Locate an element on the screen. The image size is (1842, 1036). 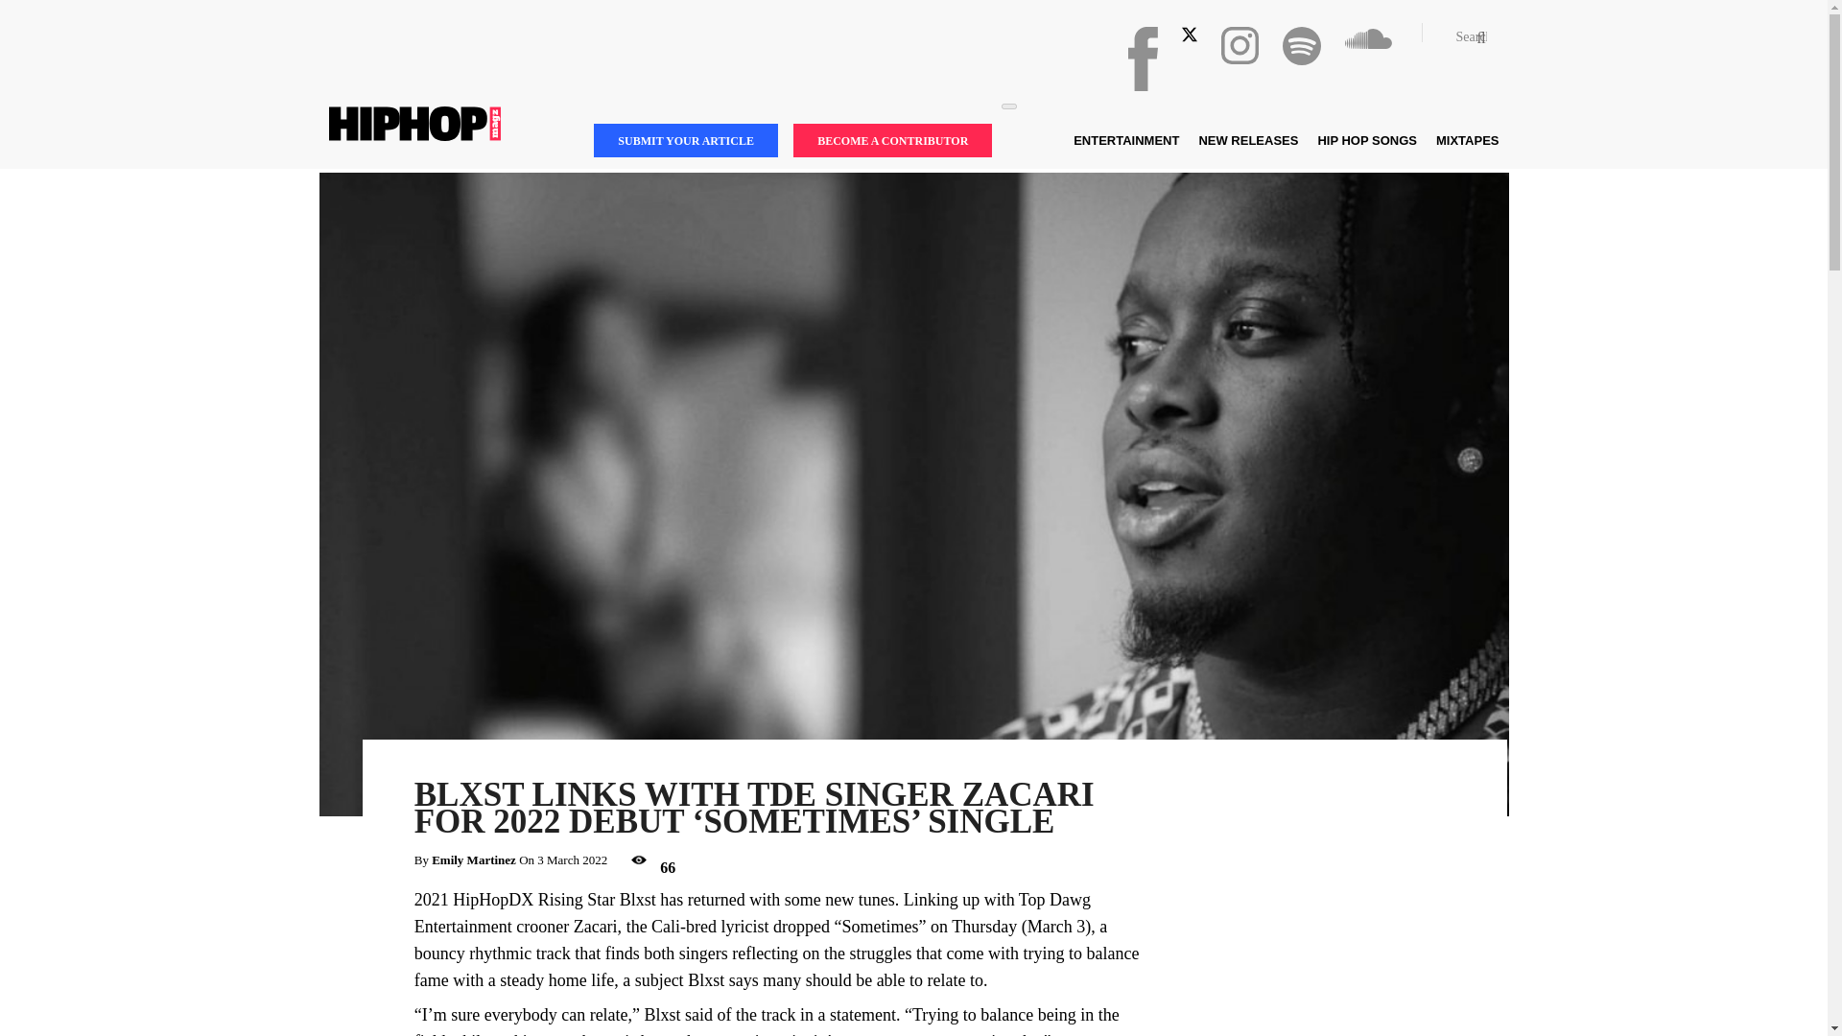
ENTERTAINMENT is located at coordinates (1126, 140).